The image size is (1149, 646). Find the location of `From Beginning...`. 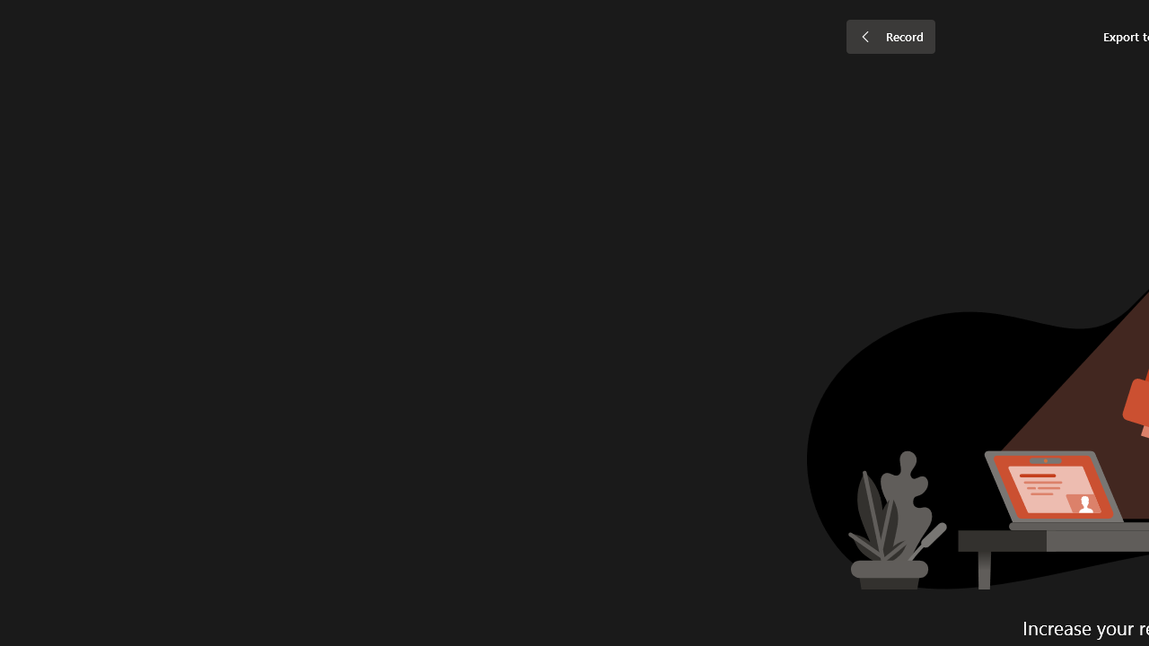

From Beginning... is located at coordinates (142, 92).